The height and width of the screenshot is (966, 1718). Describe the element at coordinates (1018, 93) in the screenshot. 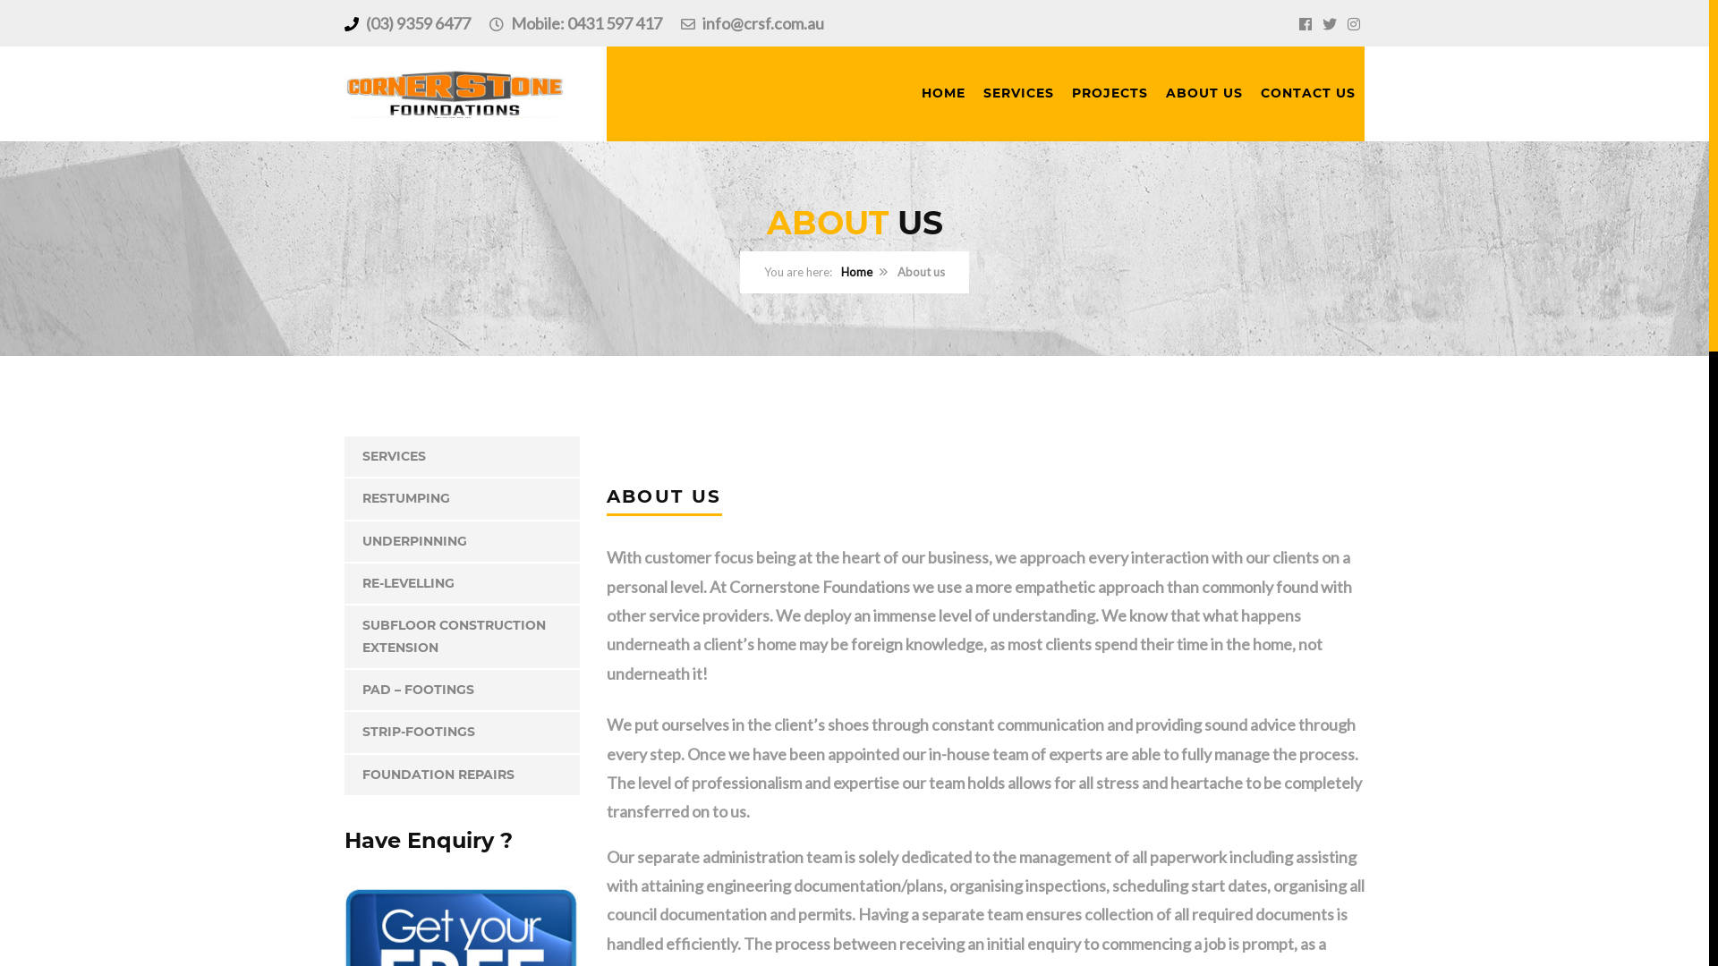

I see `SERVICES` at that location.